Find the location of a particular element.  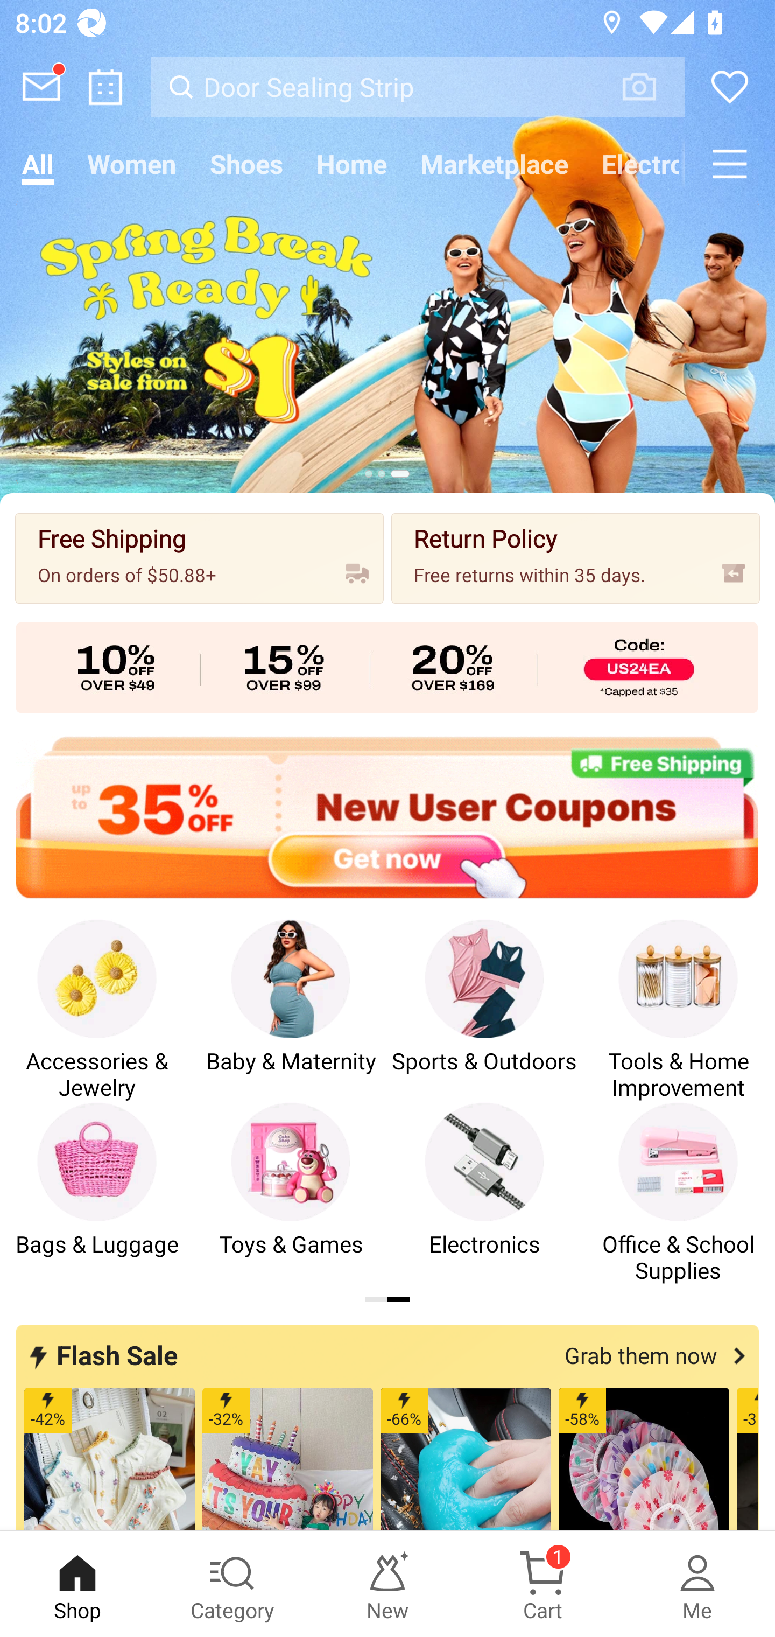

Return Policy Free returns within 35 days. is located at coordinates (576, 558).